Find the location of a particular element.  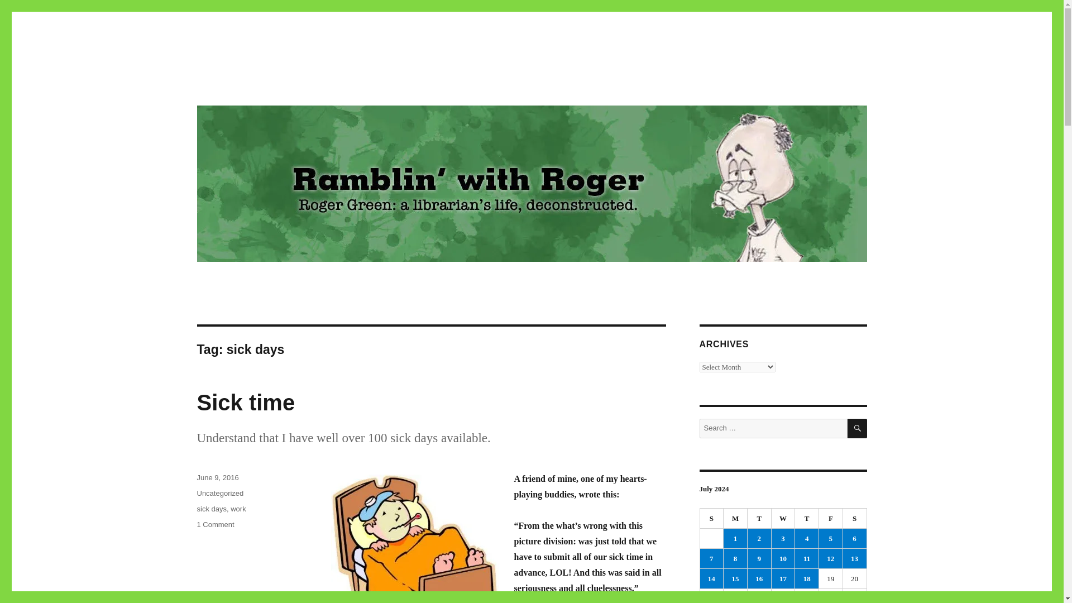

12 is located at coordinates (831, 538).